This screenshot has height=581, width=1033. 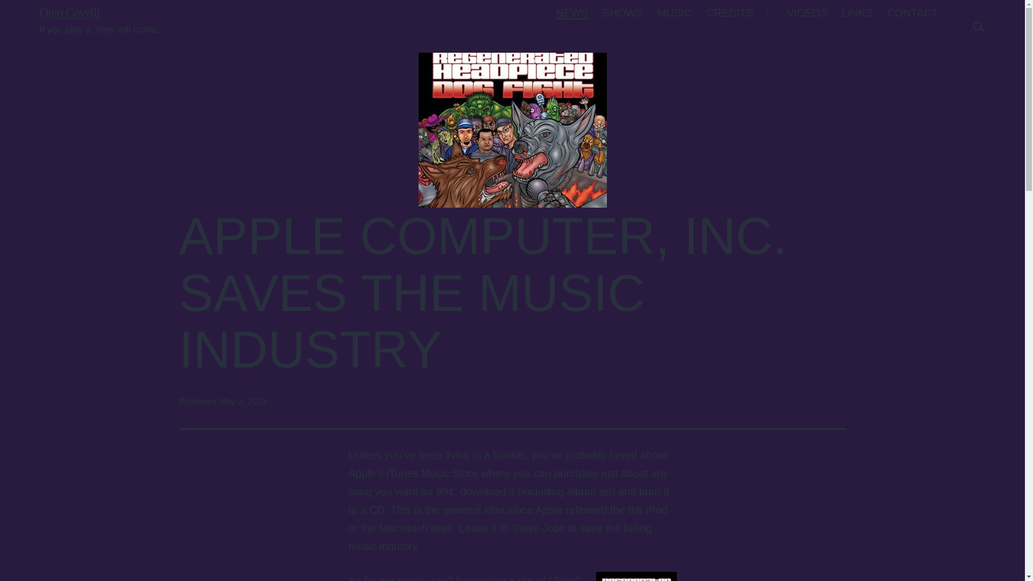 What do you see at coordinates (912, 13) in the screenshot?
I see `CONTACT` at bounding box center [912, 13].